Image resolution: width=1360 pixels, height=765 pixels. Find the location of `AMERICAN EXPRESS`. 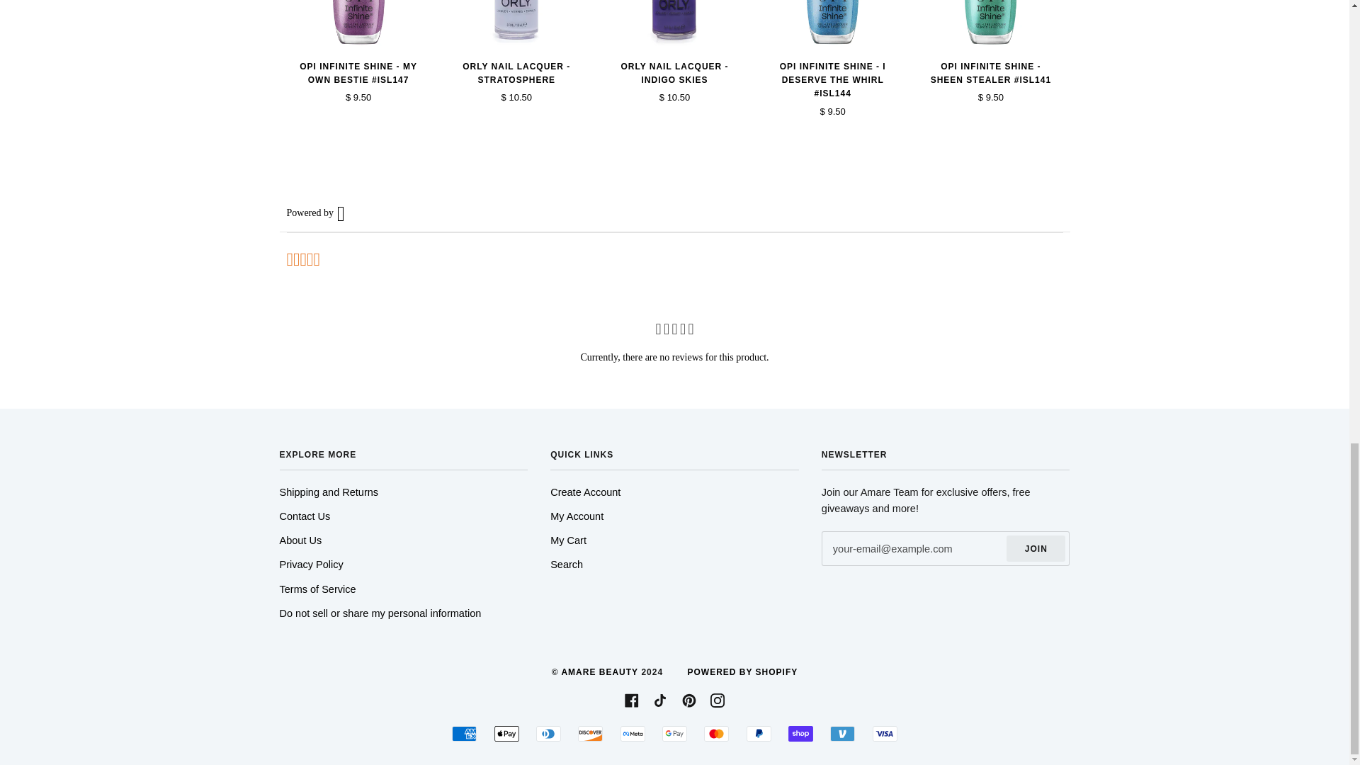

AMERICAN EXPRESS is located at coordinates (464, 733).